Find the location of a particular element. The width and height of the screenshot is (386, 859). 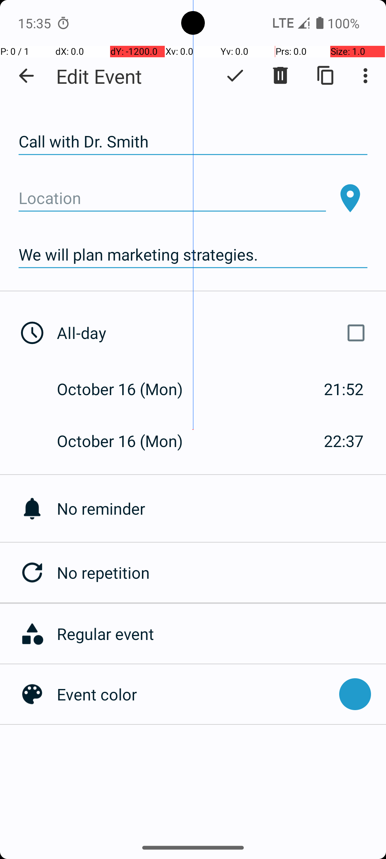

21:52 is located at coordinates (344, 389).